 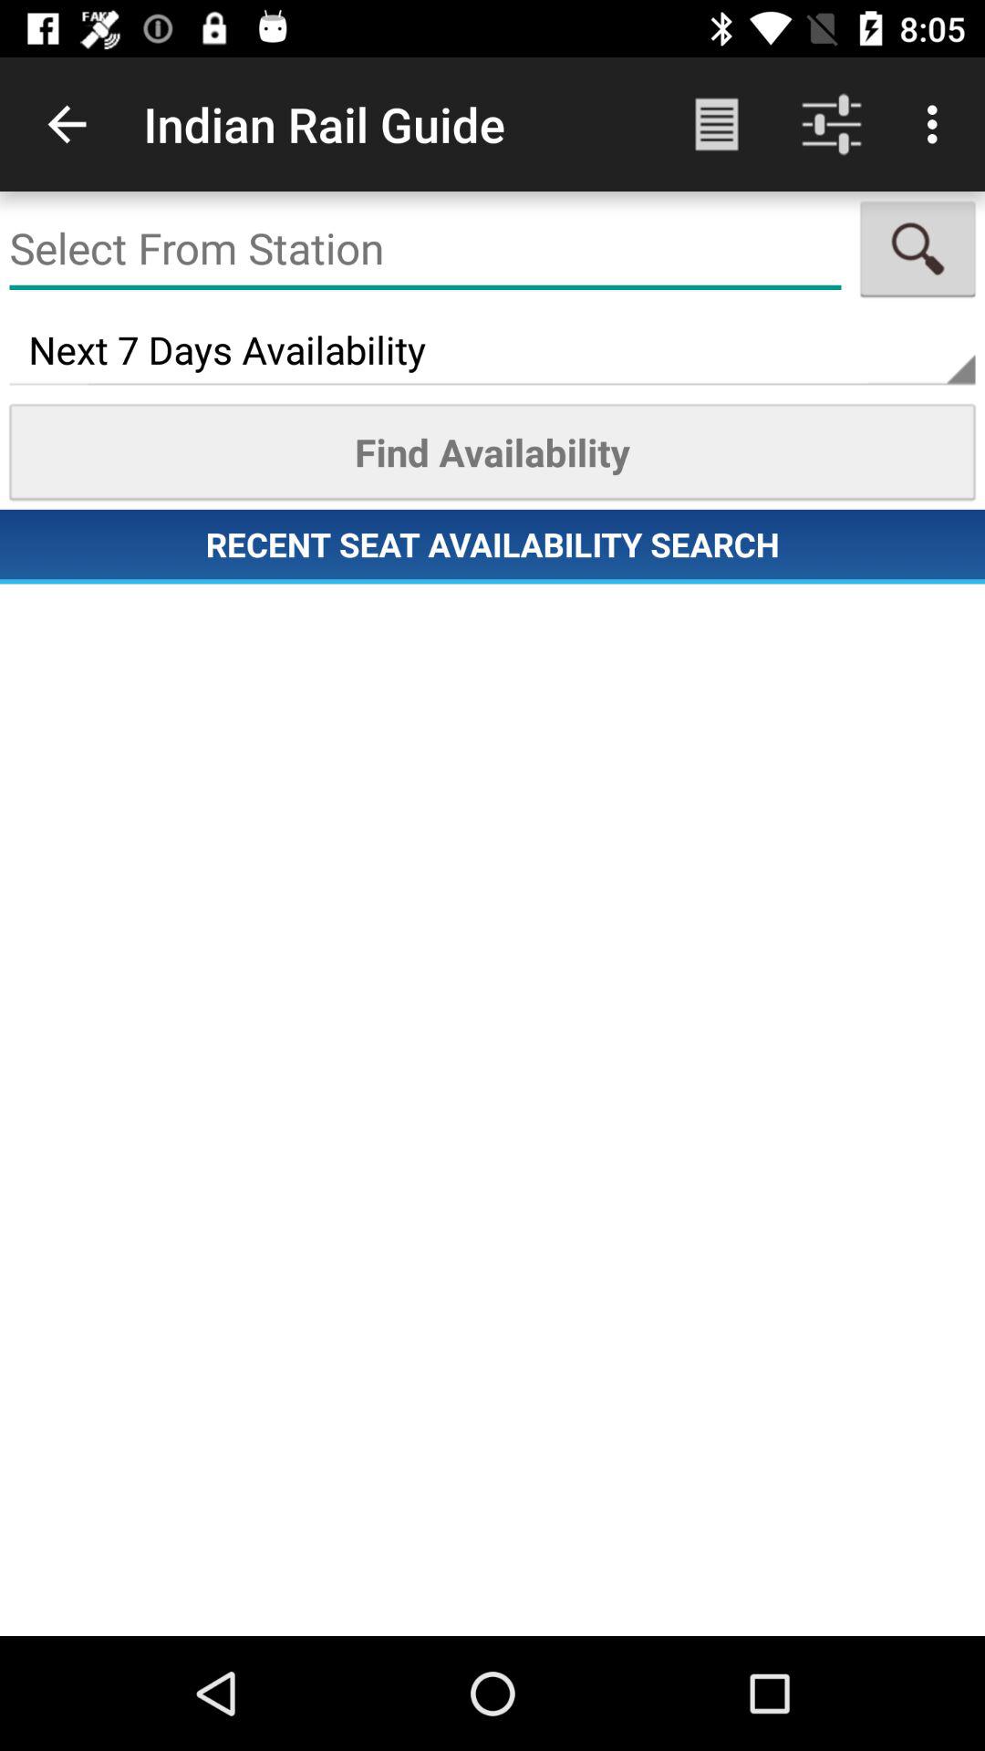 What do you see at coordinates (425, 249) in the screenshot?
I see `search station` at bounding box center [425, 249].